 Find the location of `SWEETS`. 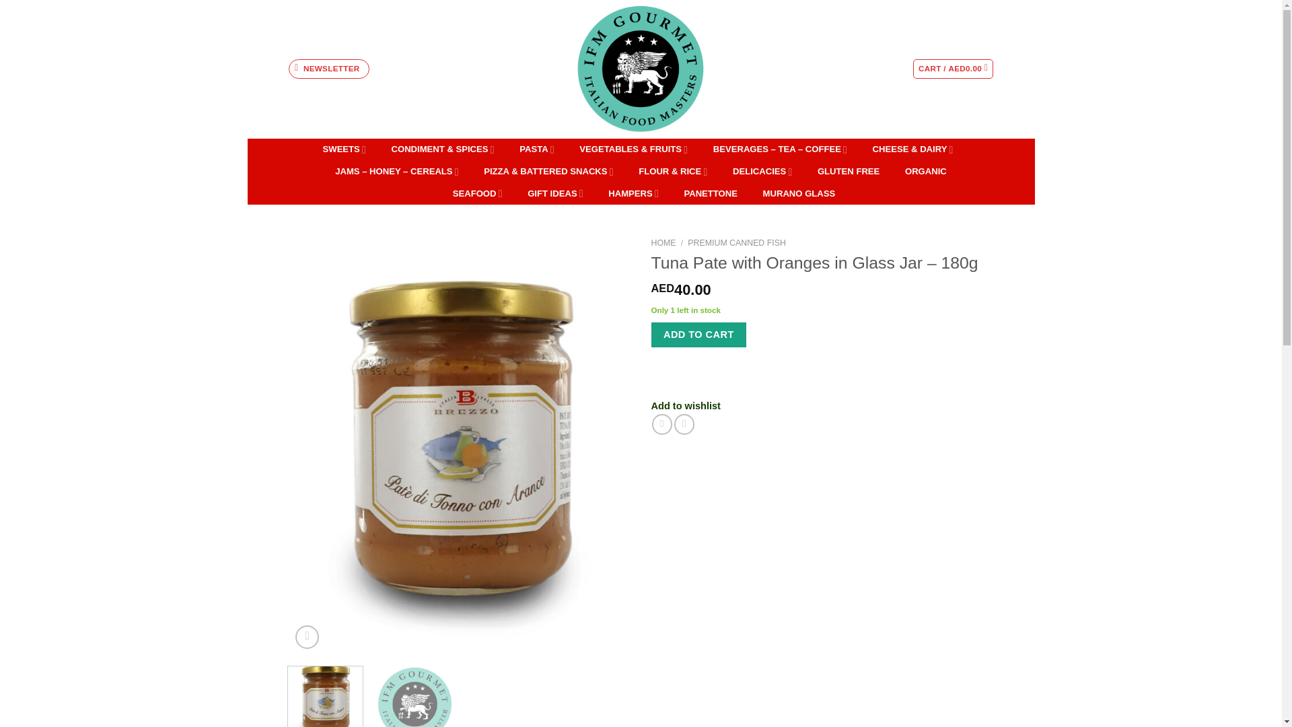

SWEETS is located at coordinates (345, 149).